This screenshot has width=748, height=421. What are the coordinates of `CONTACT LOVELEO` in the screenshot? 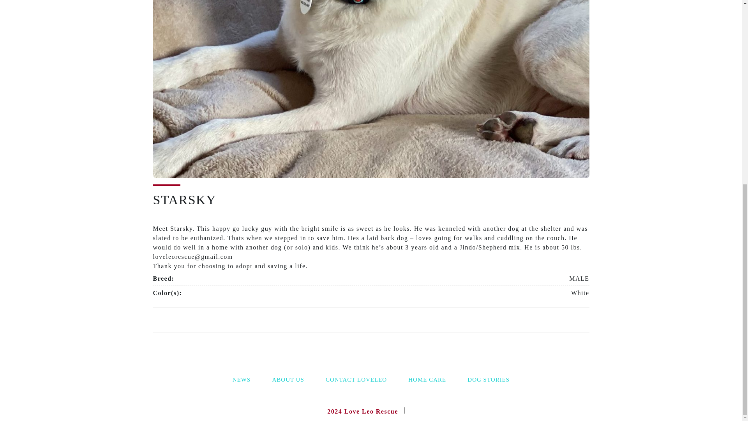 It's located at (356, 380).